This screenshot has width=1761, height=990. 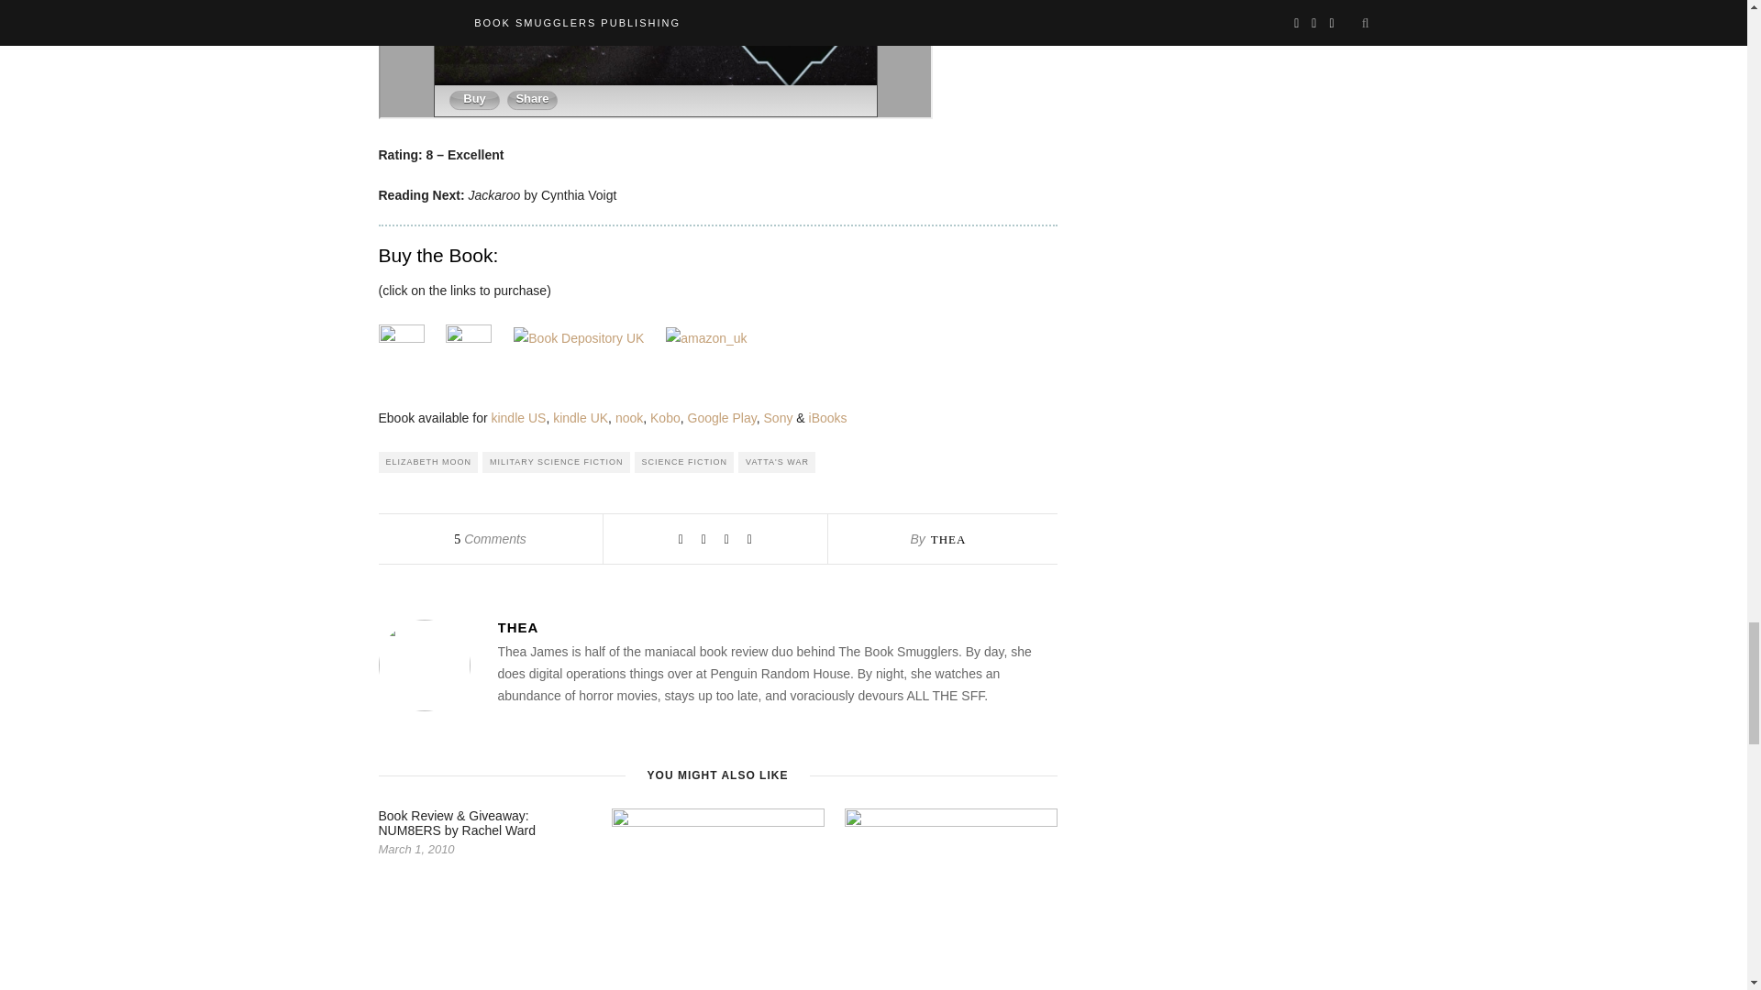 I want to click on kindle UK, so click(x=580, y=418).